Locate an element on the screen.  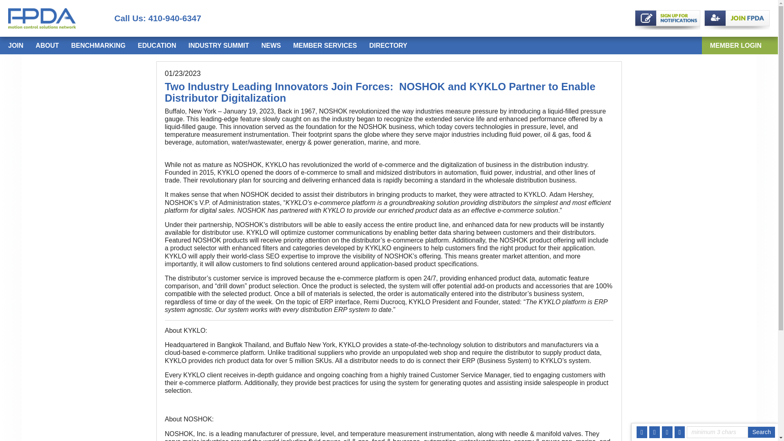
NEWS is located at coordinates (271, 45).